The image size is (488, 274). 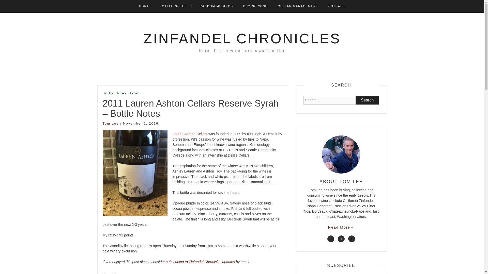 What do you see at coordinates (341, 238) in the screenshot?
I see `linkedin` at bounding box center [341, 238].